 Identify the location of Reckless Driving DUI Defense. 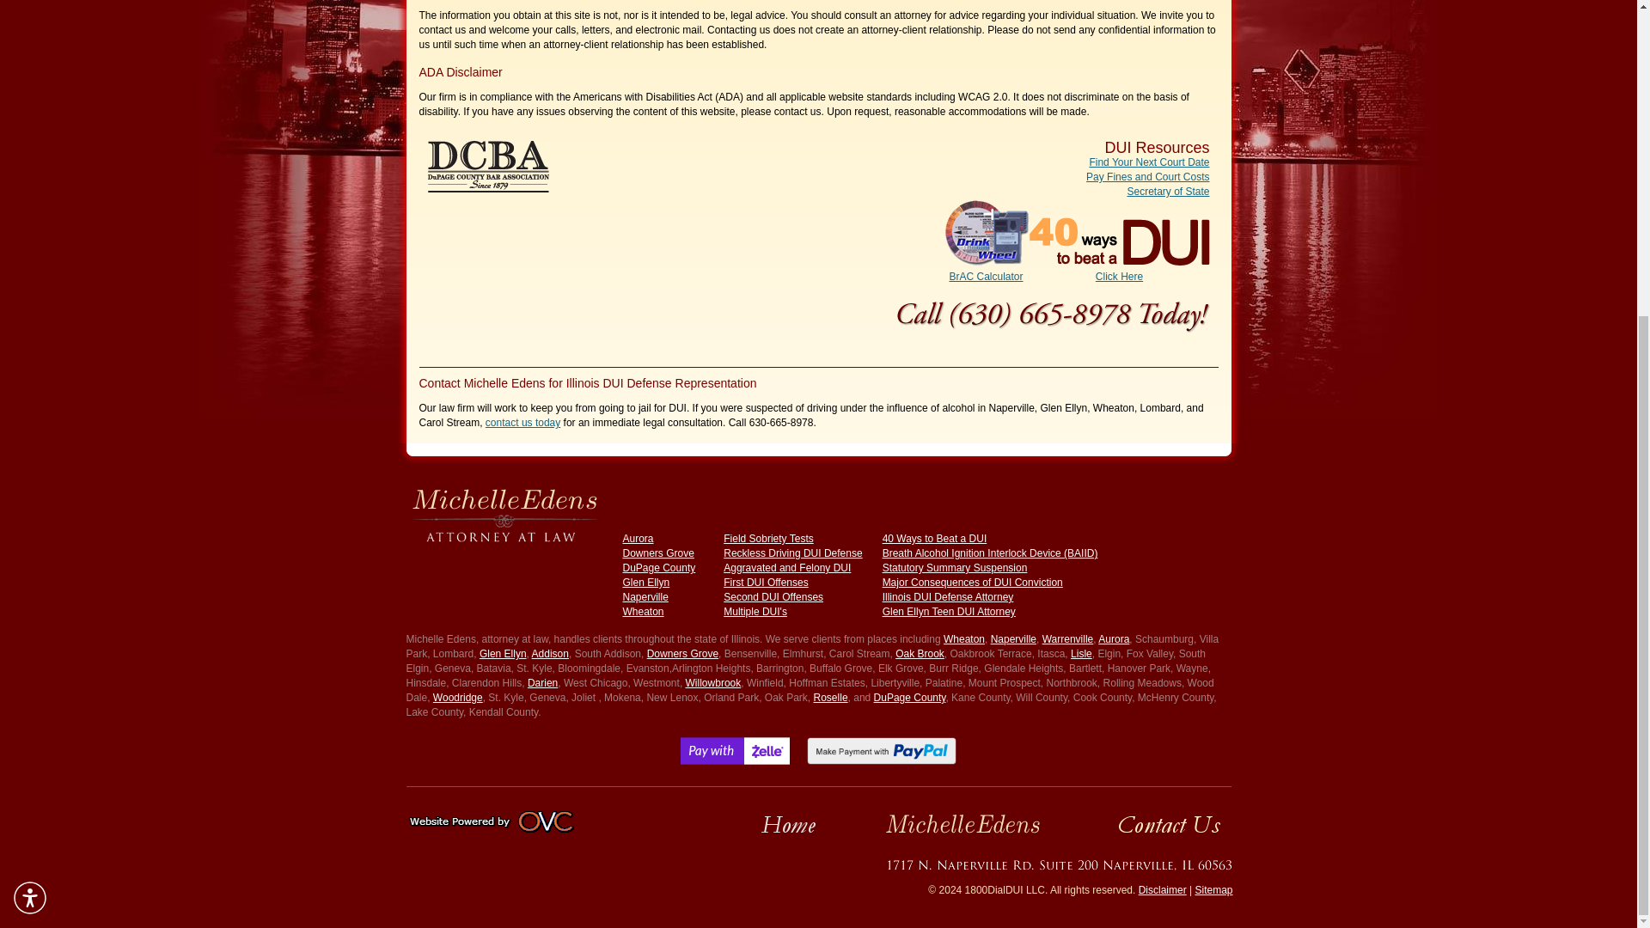
(792, 553).